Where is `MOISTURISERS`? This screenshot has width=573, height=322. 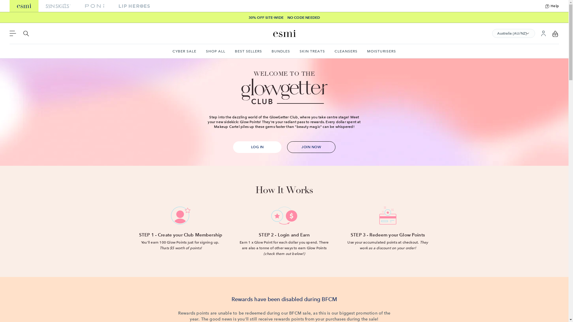 MOISTURISERS is located at coordinates (381, 51).